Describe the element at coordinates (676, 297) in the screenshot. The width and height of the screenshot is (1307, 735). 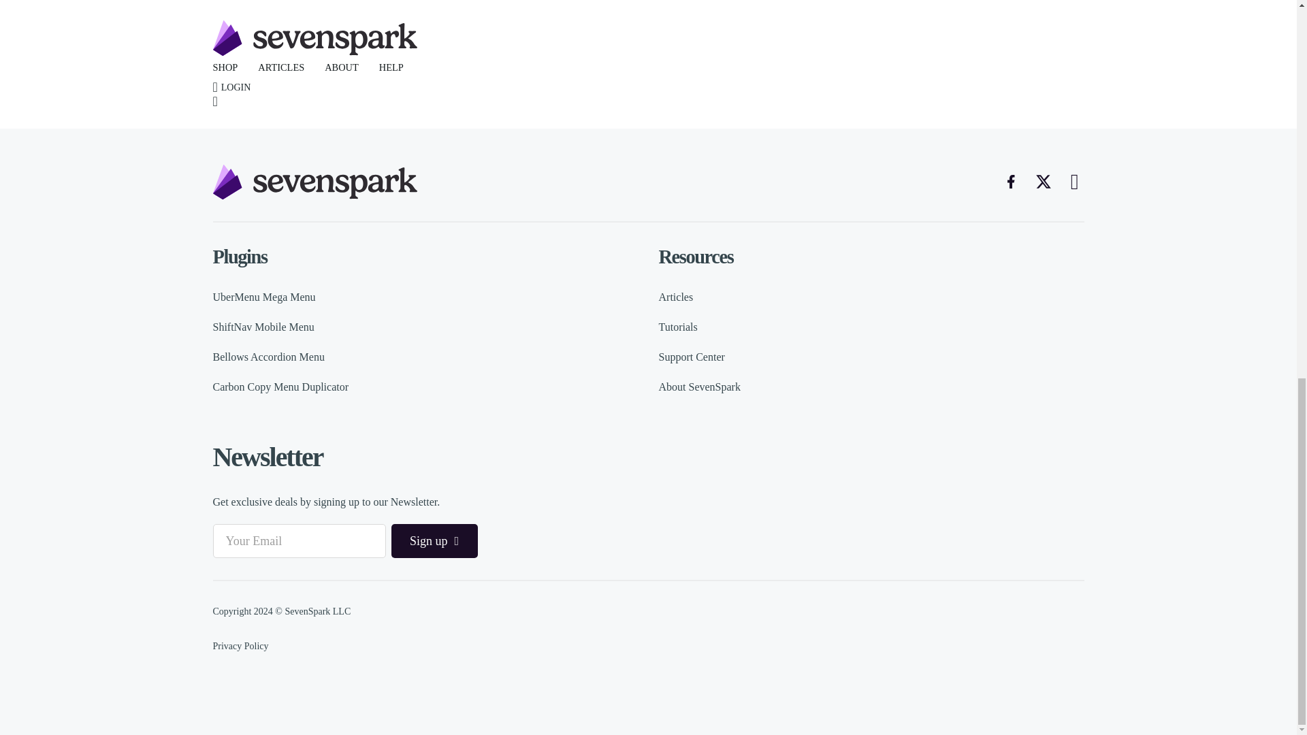
I see `Articles` at that location.